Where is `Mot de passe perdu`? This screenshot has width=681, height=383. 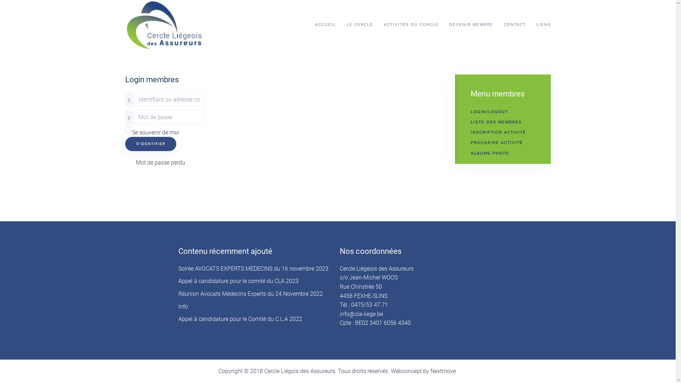 Mot de passe perdu is located at coordinates (160, 162).